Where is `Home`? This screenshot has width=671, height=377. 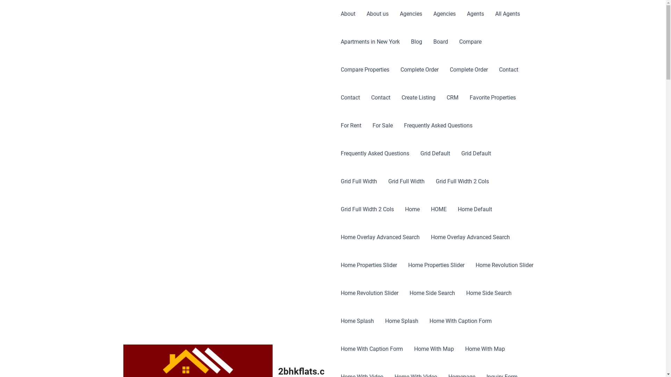 Home is located at coordinates (412, 209).